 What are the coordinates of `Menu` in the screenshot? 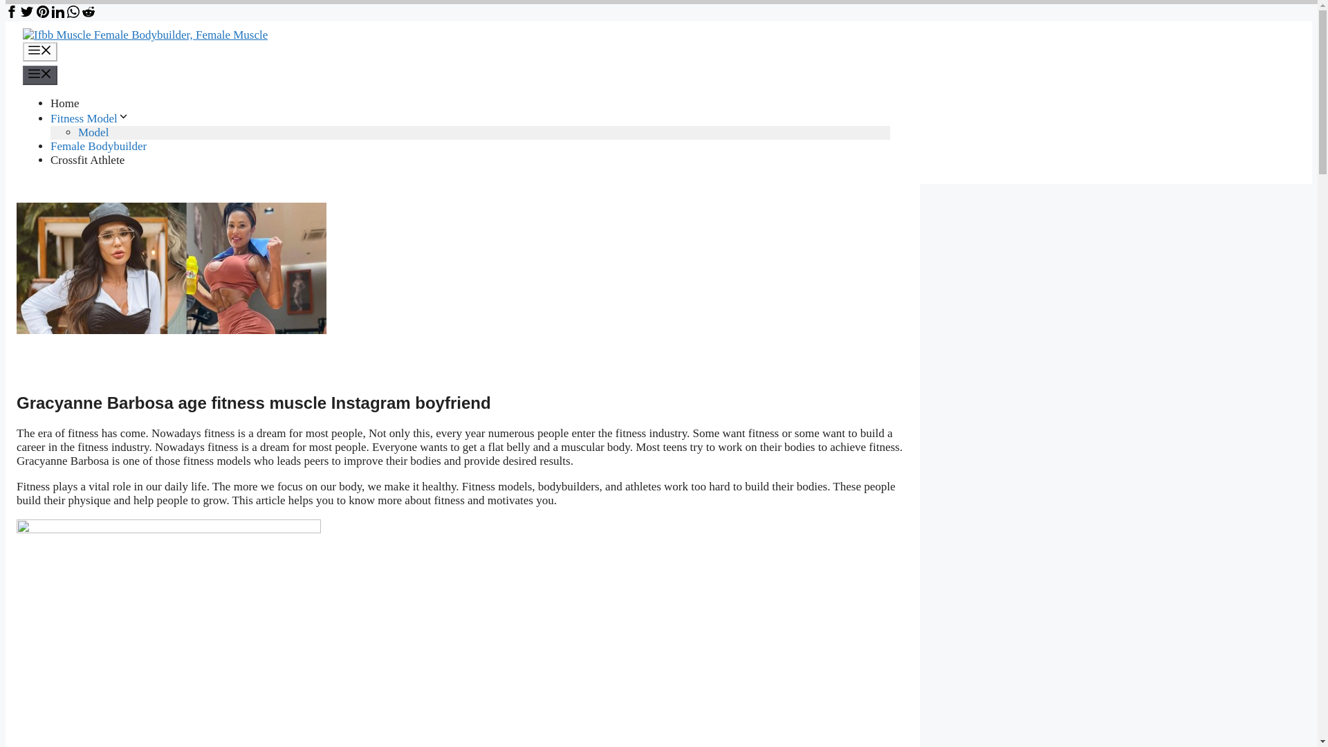 It's located at (39, 51).